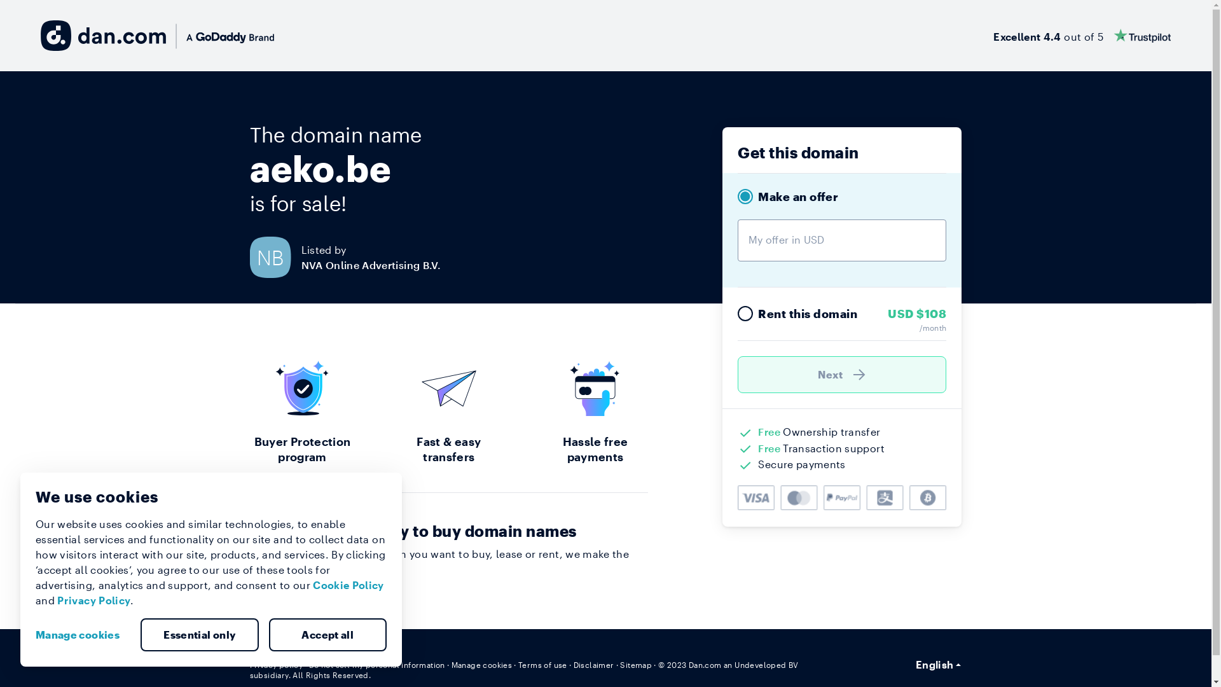  What do you see at coordinates (94, 600) in the screenshot?
I see `Privacy Policy` at bounding box center [94, 600].